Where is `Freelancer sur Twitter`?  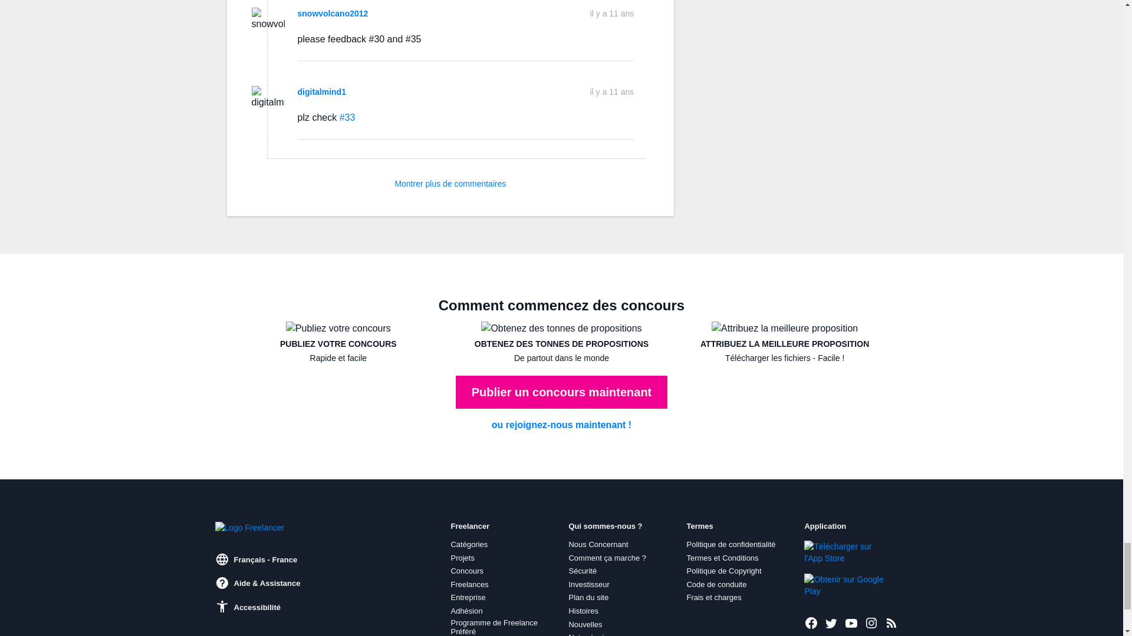
Freelancer sur Twitter is located at coordinates (831, 623).